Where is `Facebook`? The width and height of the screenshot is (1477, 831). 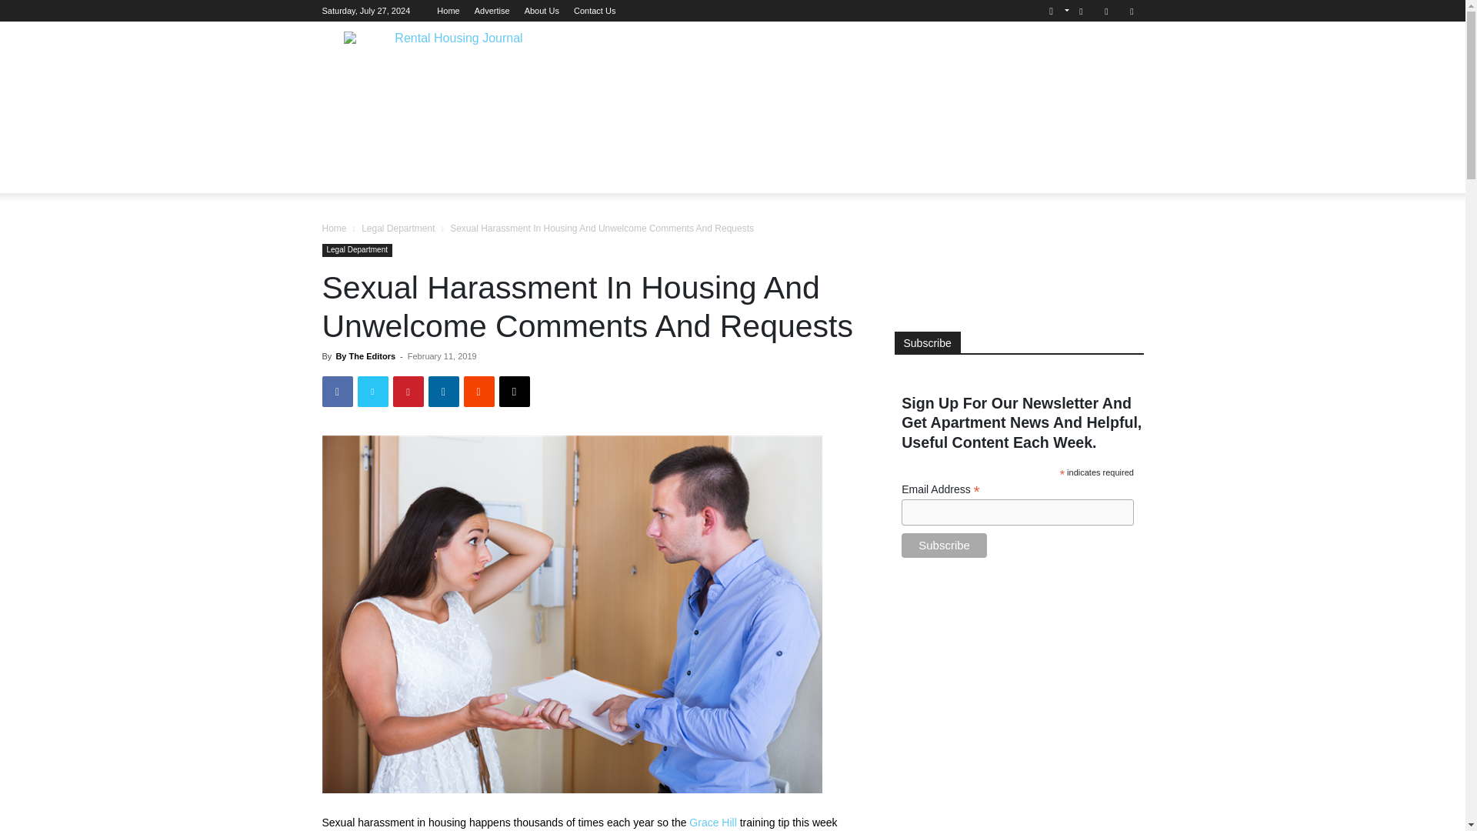
Facebook is located at coordinates (337, 392).